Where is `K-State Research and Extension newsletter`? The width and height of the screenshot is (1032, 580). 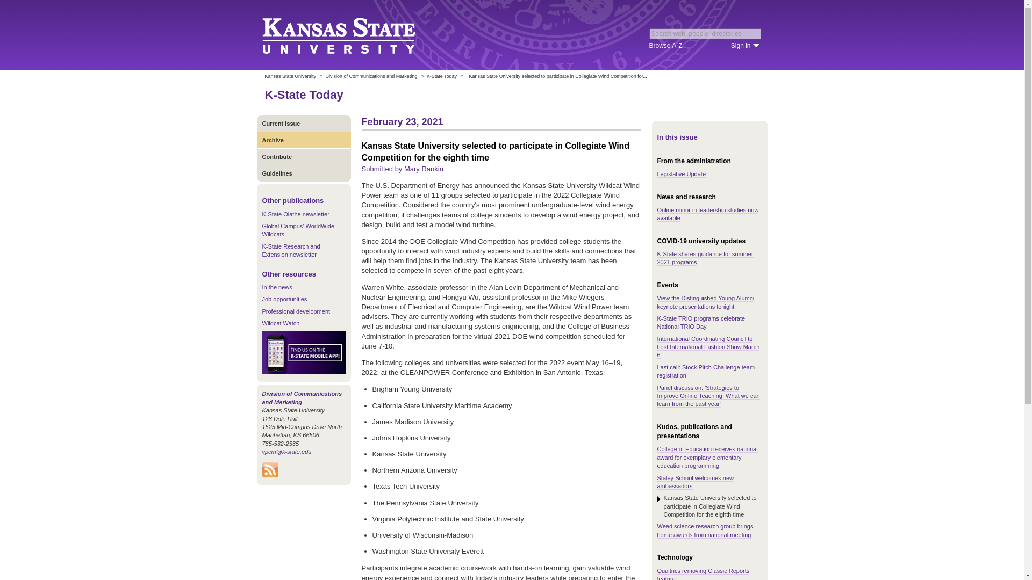 K-State Research and Extension newsletter is located at coordinates (291, 250).